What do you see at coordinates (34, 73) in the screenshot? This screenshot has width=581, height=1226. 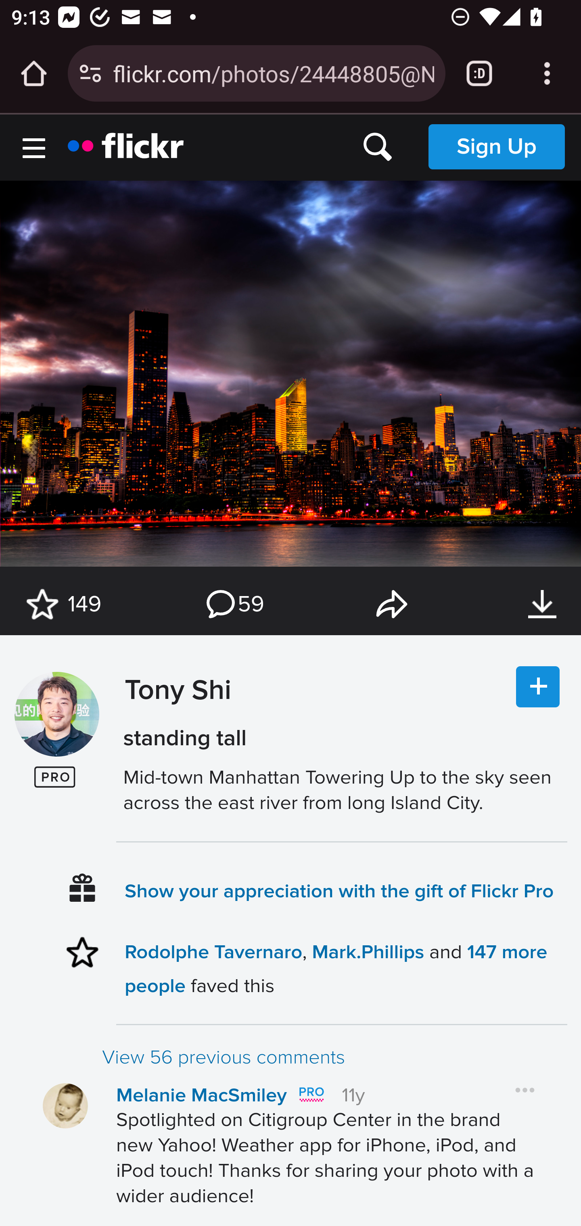 I see `Open the home page` at bounding box center [34, 73].